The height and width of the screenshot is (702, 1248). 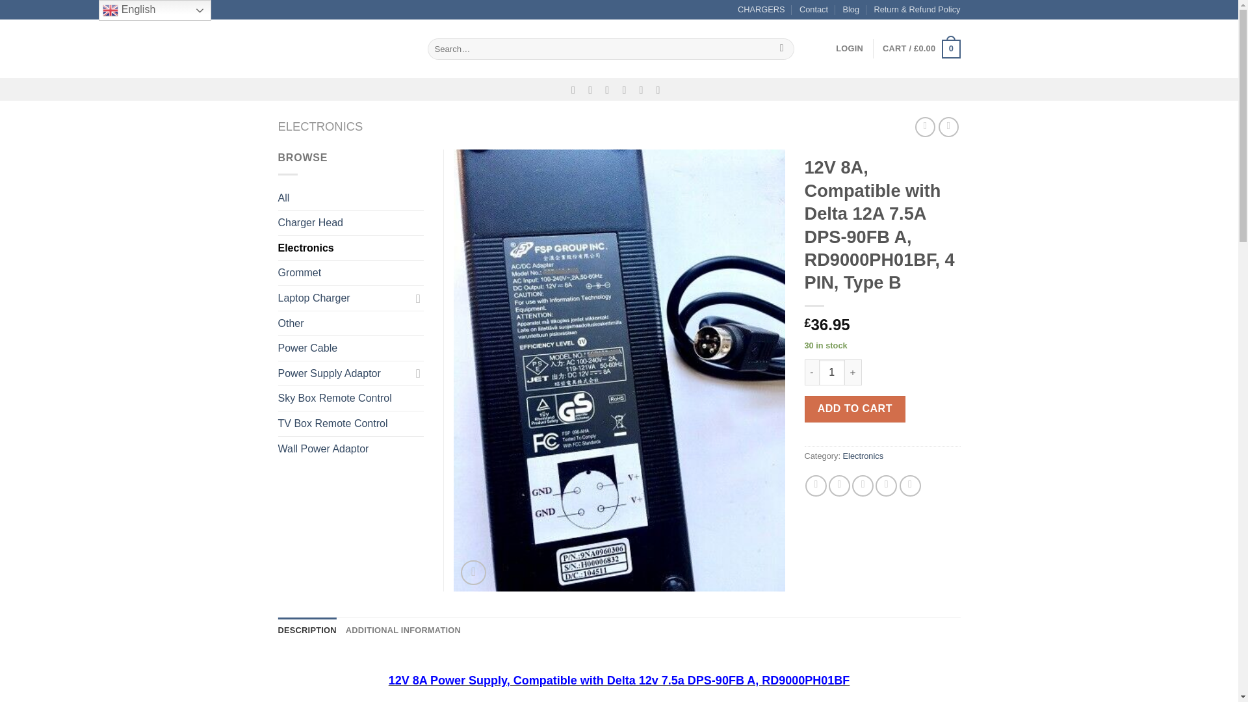 I want to click on Qty, so click(x=831, y=372).